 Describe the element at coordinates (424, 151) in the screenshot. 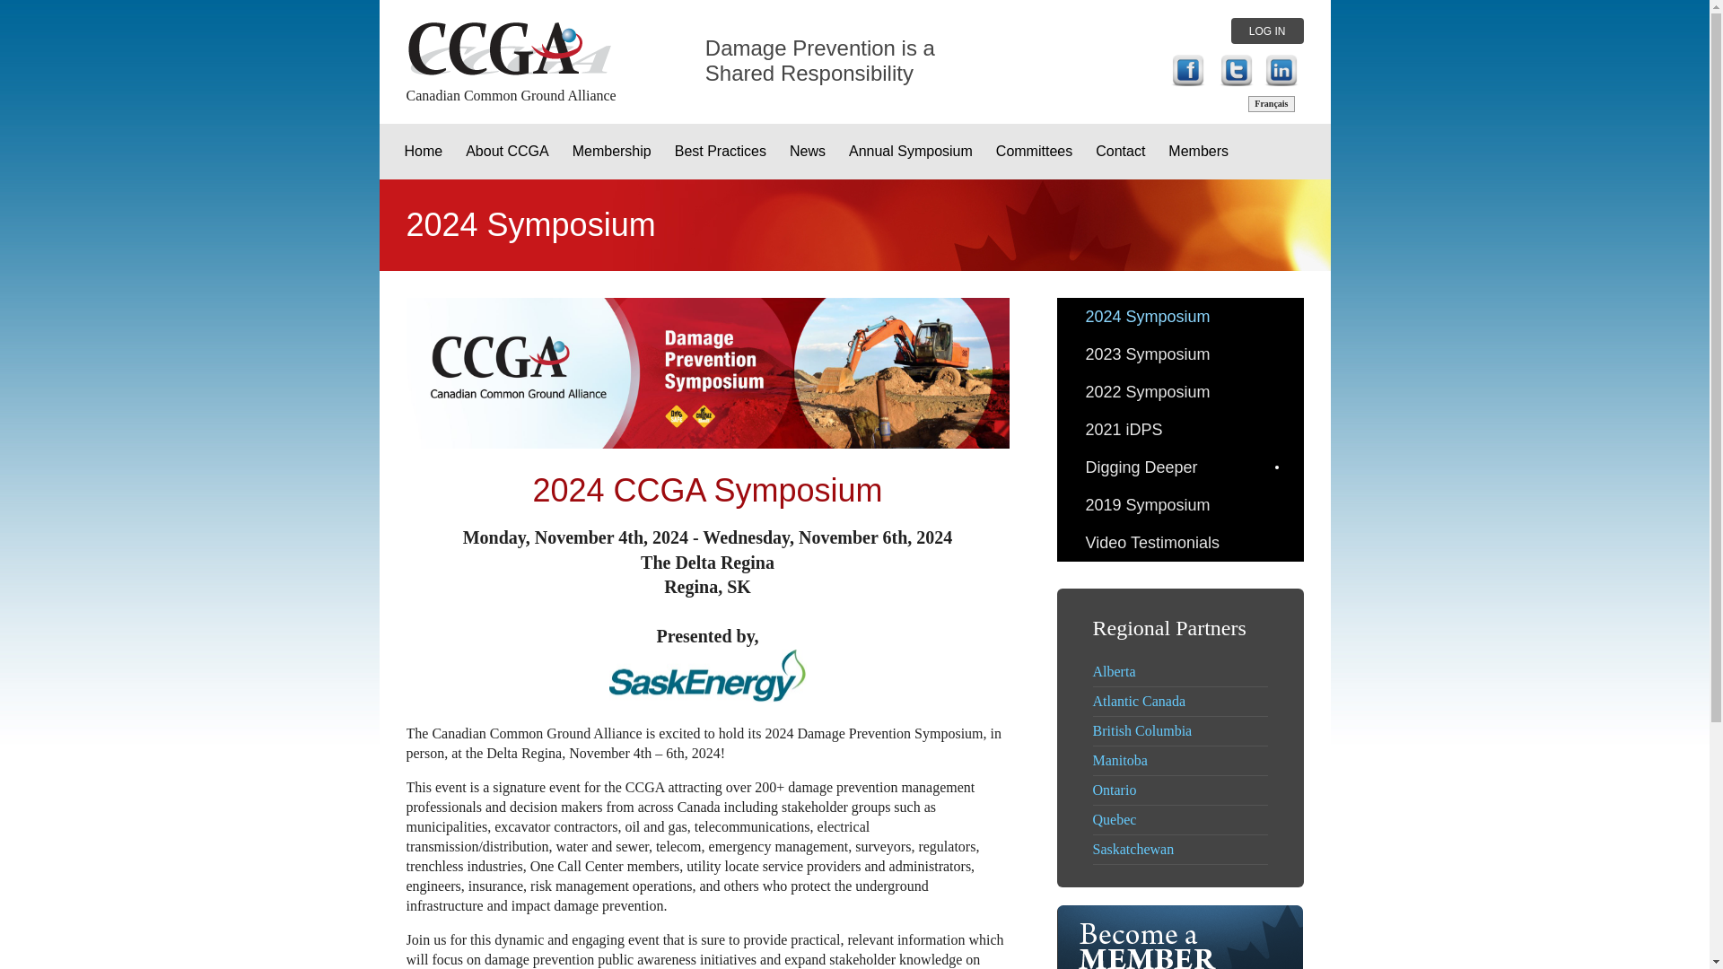

I see `Home` at that location.